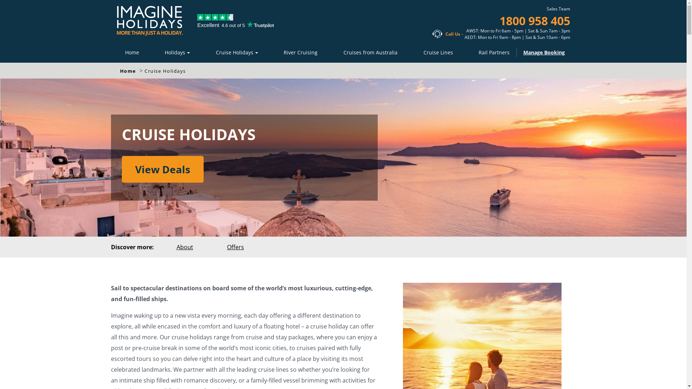 The image size is (692, 389). What do you see at coordinates (215, 17) in the screenshot?
I see `Customer reviews powered by Trustpilot` at bounding box center [215, 17].